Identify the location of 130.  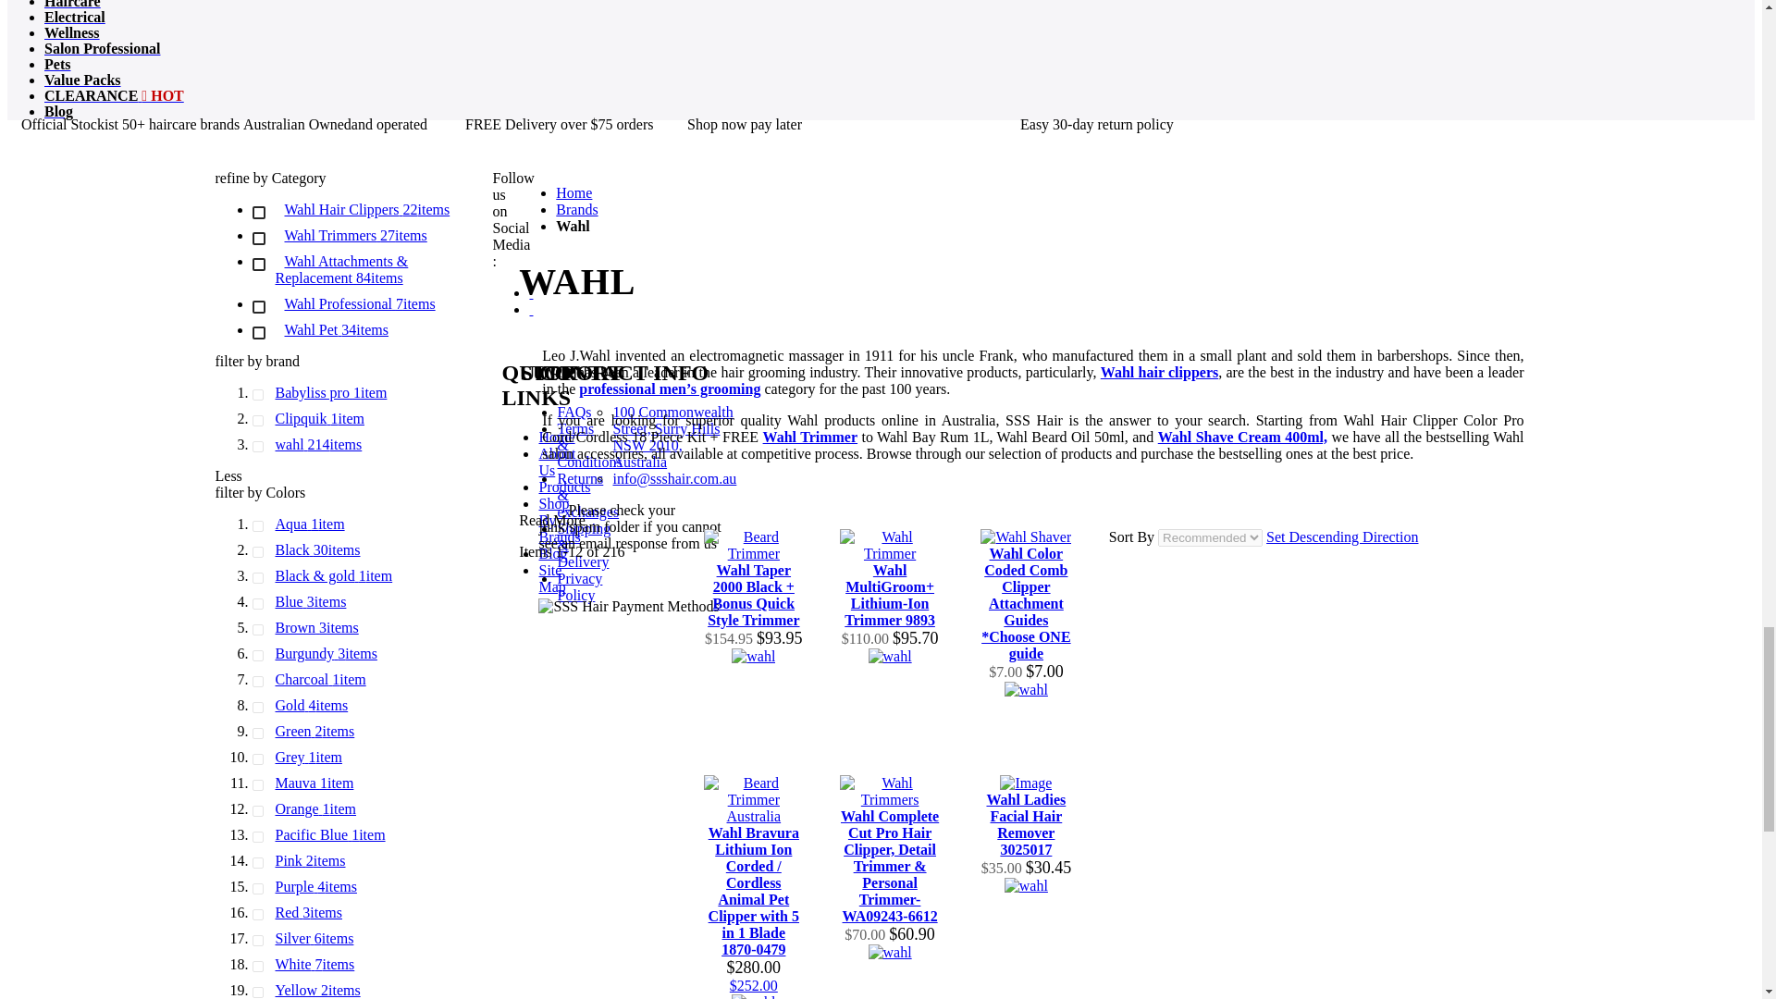
(261, 307).